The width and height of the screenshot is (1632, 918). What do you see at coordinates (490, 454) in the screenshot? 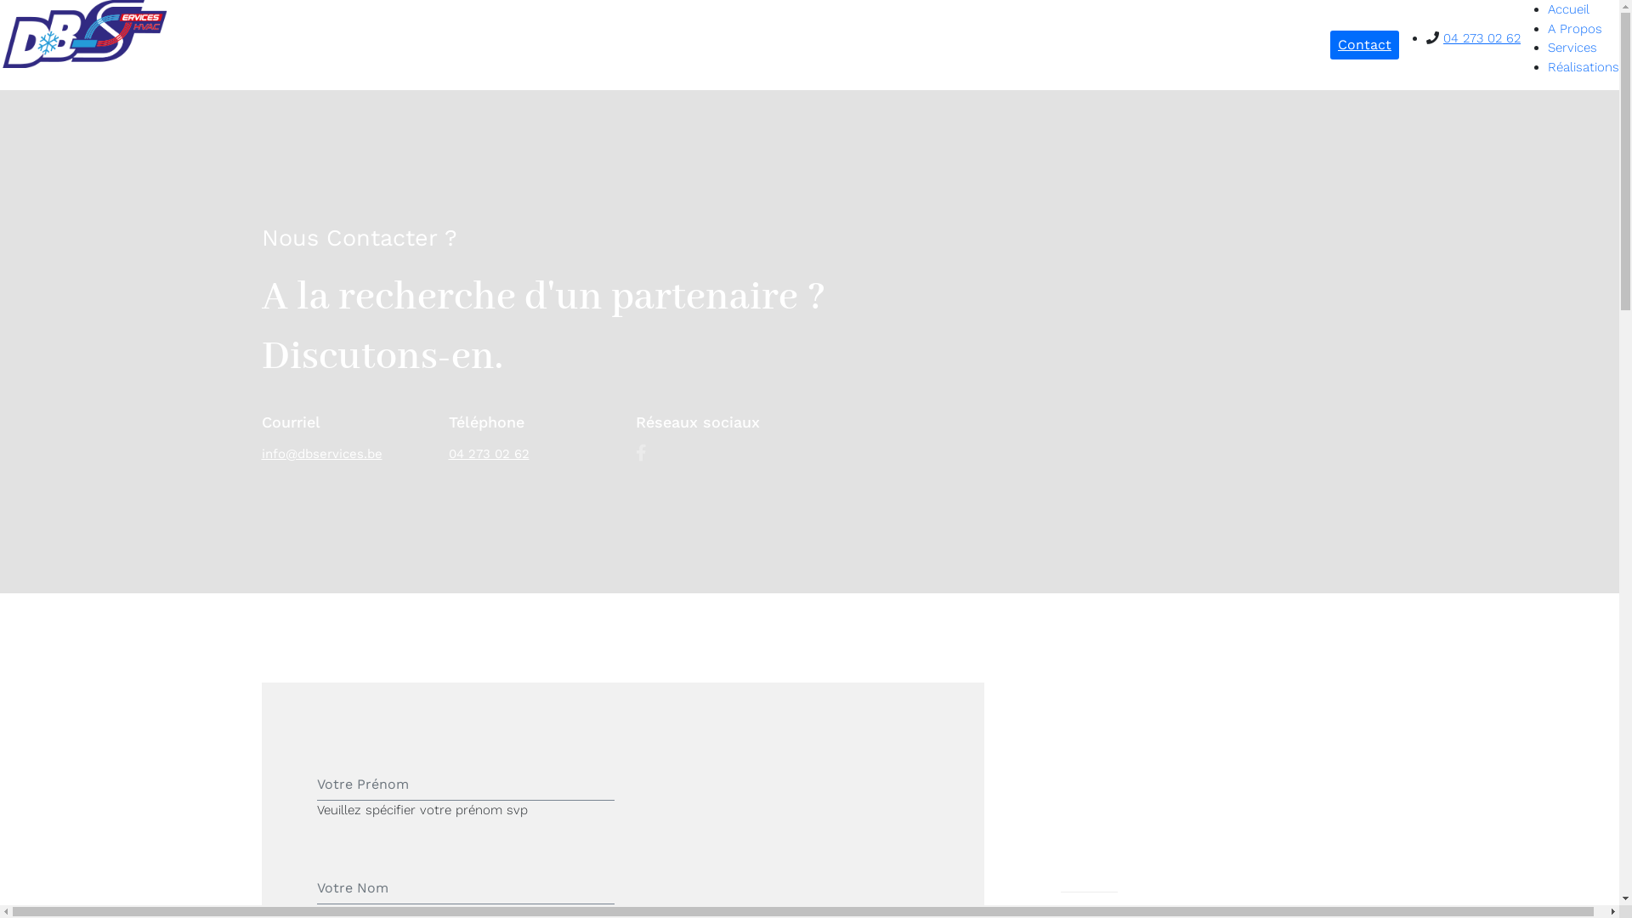
I see `04 273 02 62` at bounding box center [490, 454].